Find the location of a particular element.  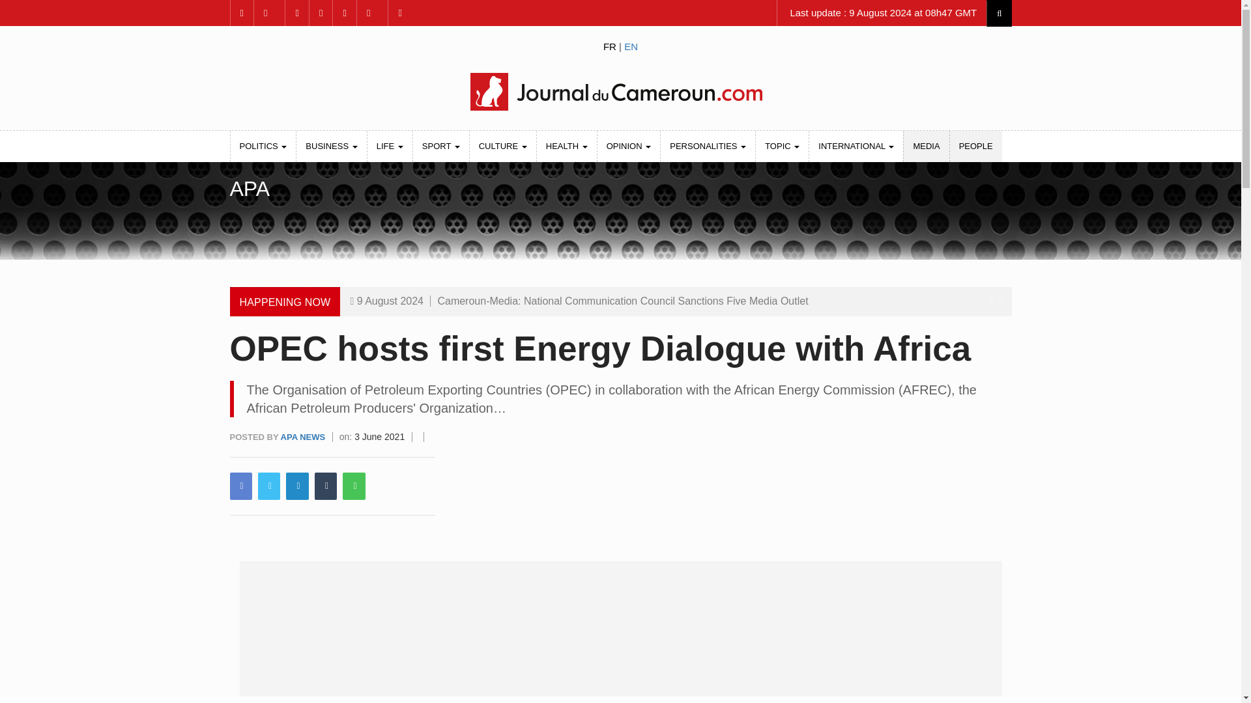

POLITICS is located at coordinates (263, 146).